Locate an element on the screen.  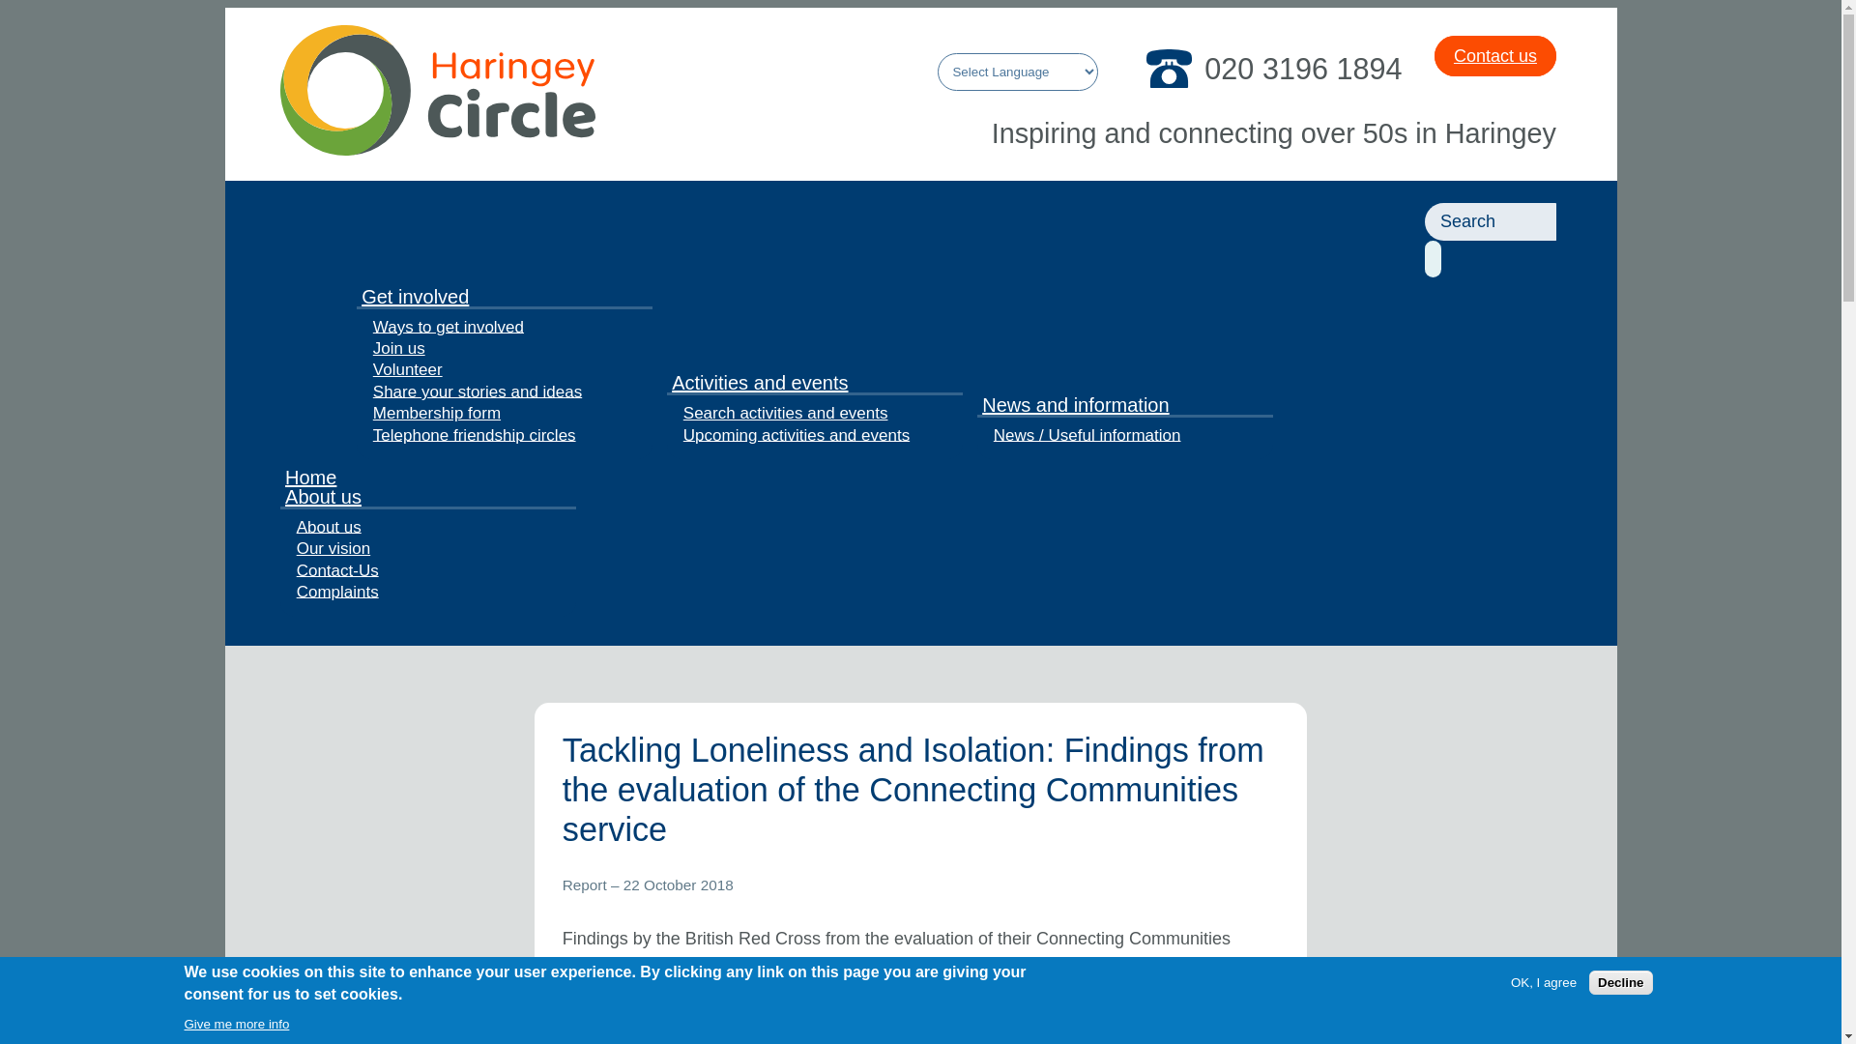
Share your stories and ideas is located at coordinates (477, 391).